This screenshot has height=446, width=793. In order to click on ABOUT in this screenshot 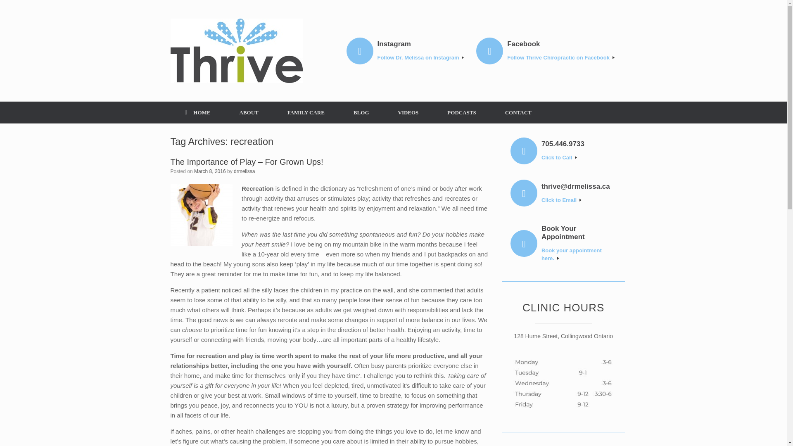, I will do `click(249, 112)`.